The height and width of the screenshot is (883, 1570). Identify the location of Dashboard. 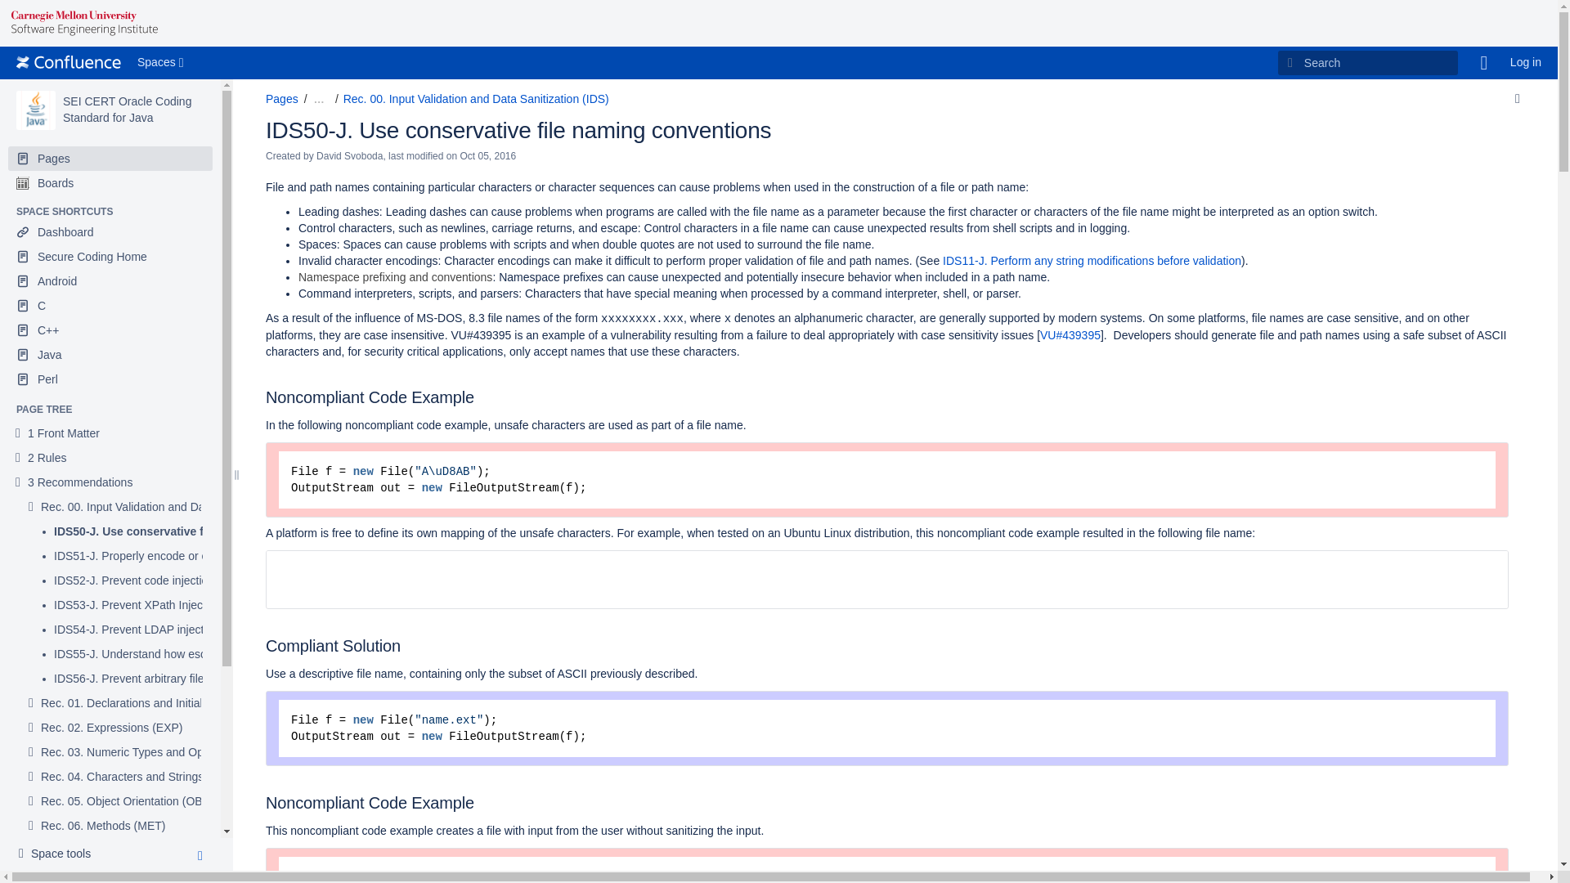
(110, 232).